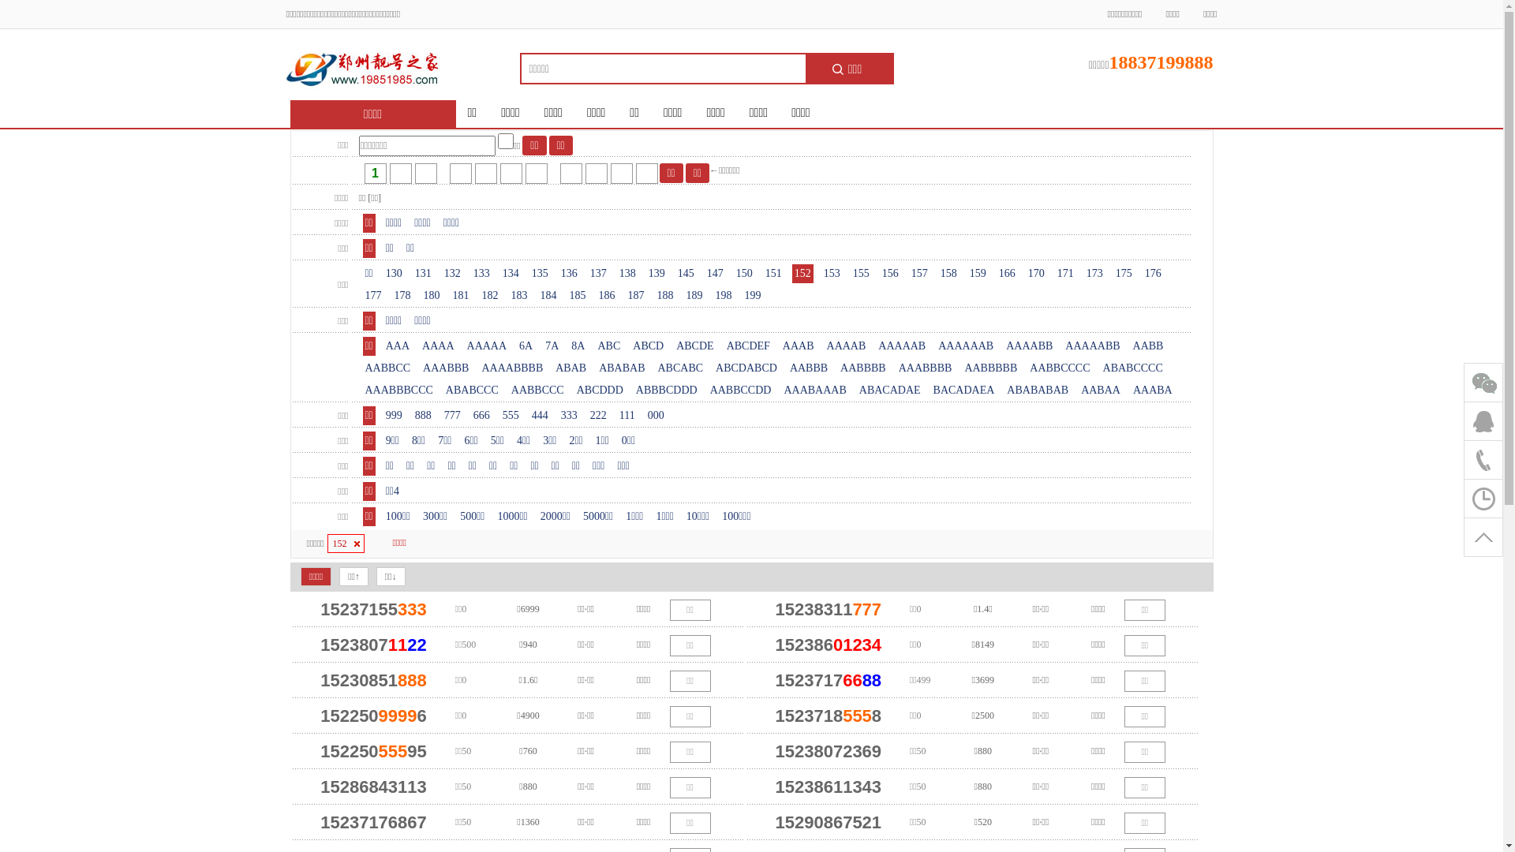 This screenshot has height=852, width=1515. Describe the element at coordinates (578, 296) in the screenshot. I see `185` at that location.